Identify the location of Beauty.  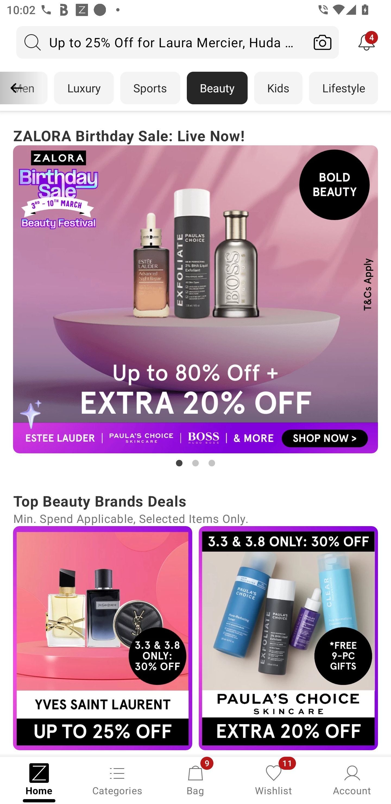
(217, 88).